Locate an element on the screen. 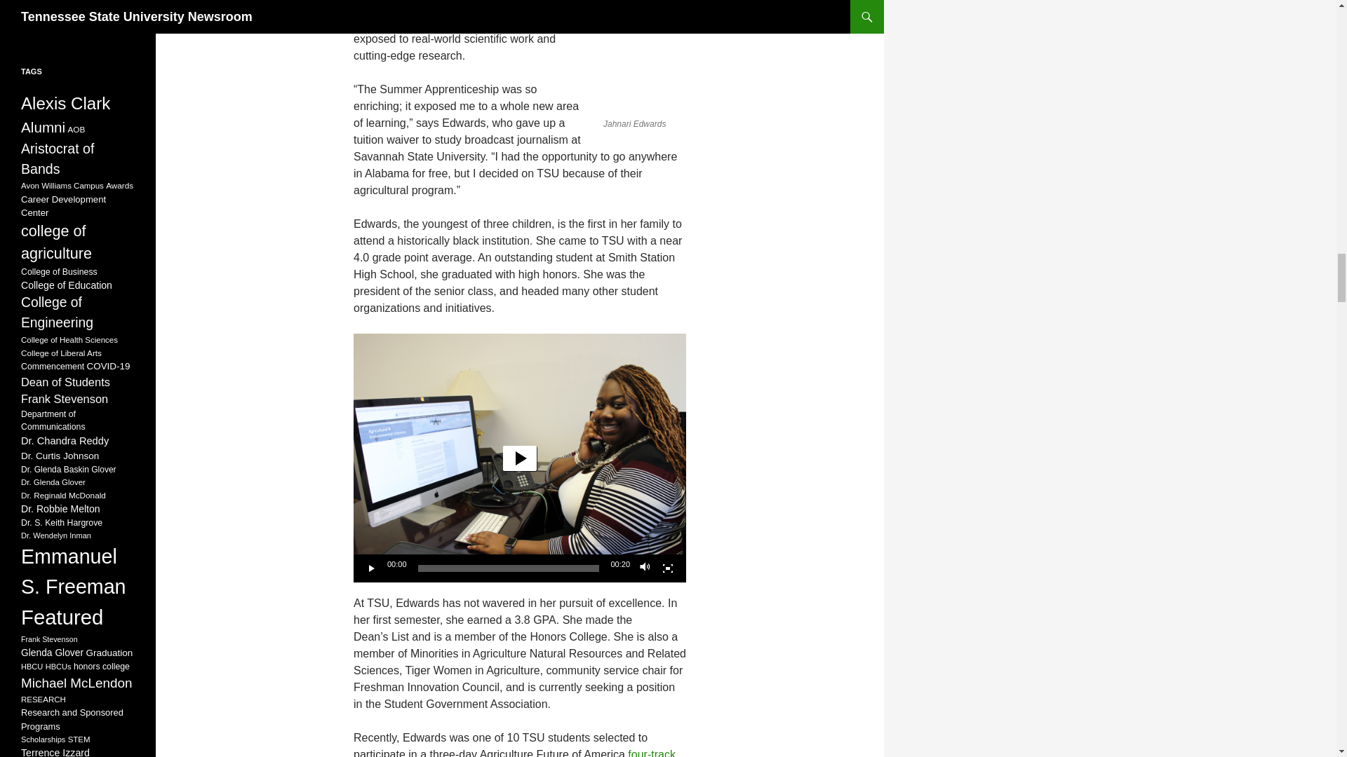  Mute is located at coordinates (645, 568).